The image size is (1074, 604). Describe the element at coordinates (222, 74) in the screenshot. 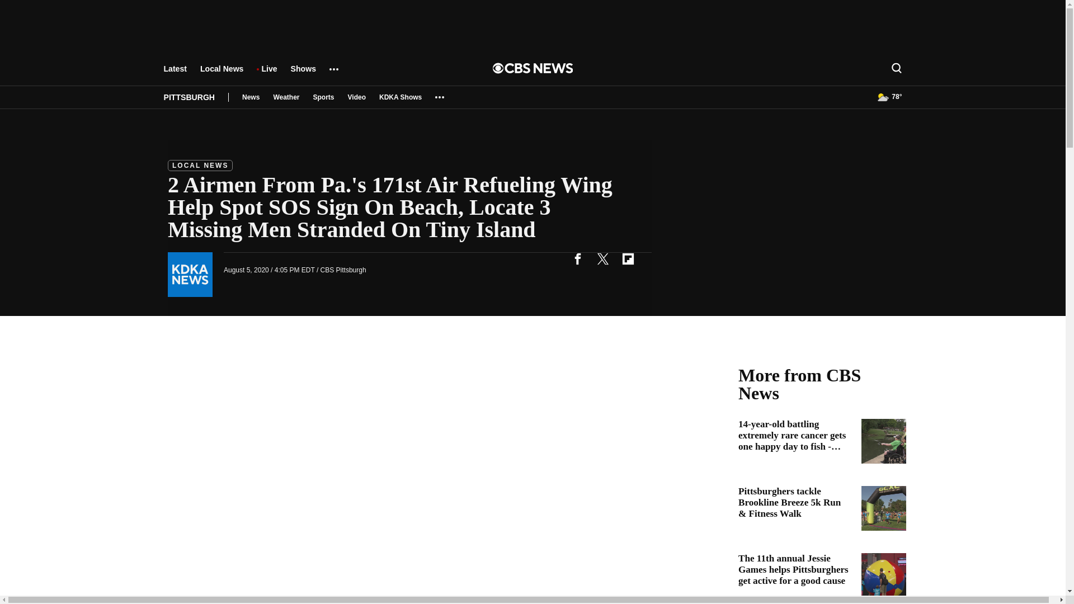

I see `Local News` at that location.